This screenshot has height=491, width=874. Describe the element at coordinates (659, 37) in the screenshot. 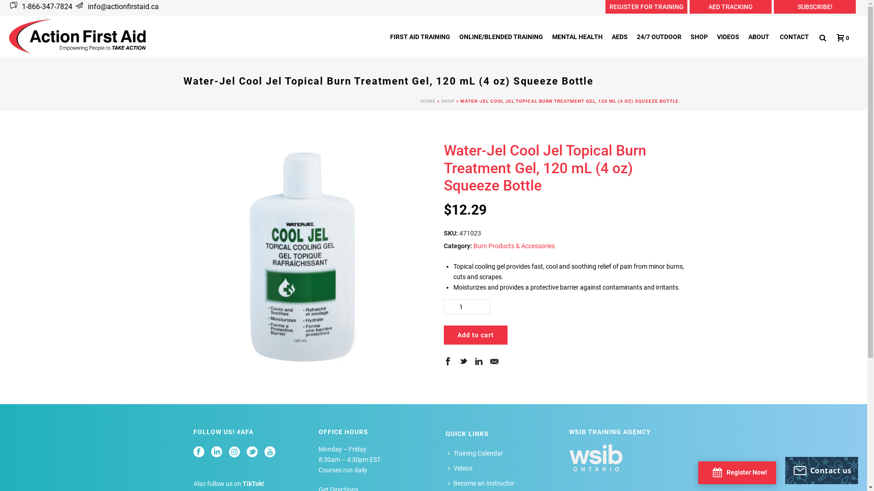

I see `24/7 OUTDOOR` at that location.